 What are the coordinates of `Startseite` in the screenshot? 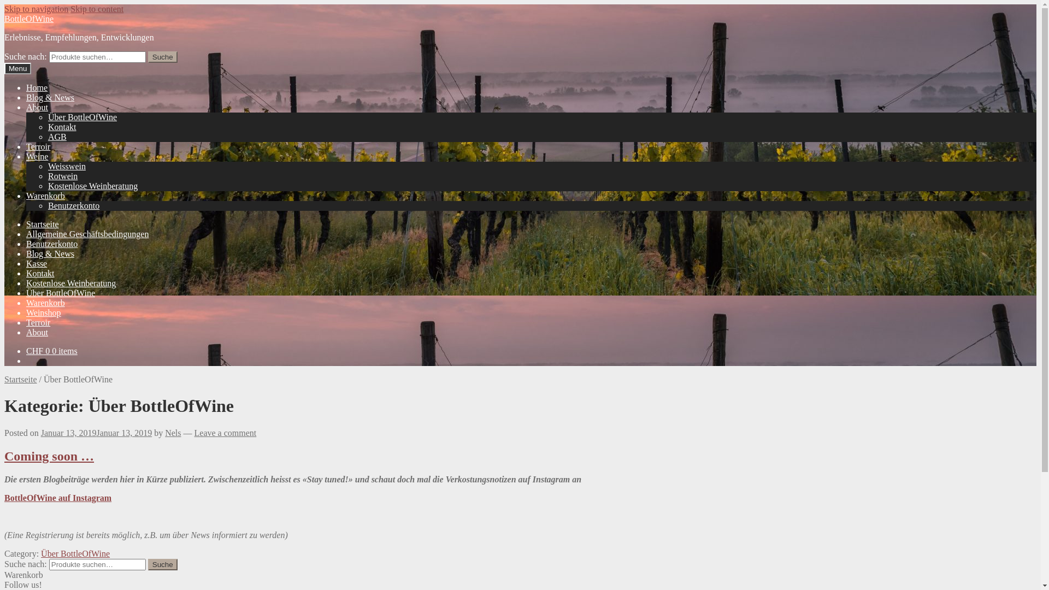 It's located at (43, 224).